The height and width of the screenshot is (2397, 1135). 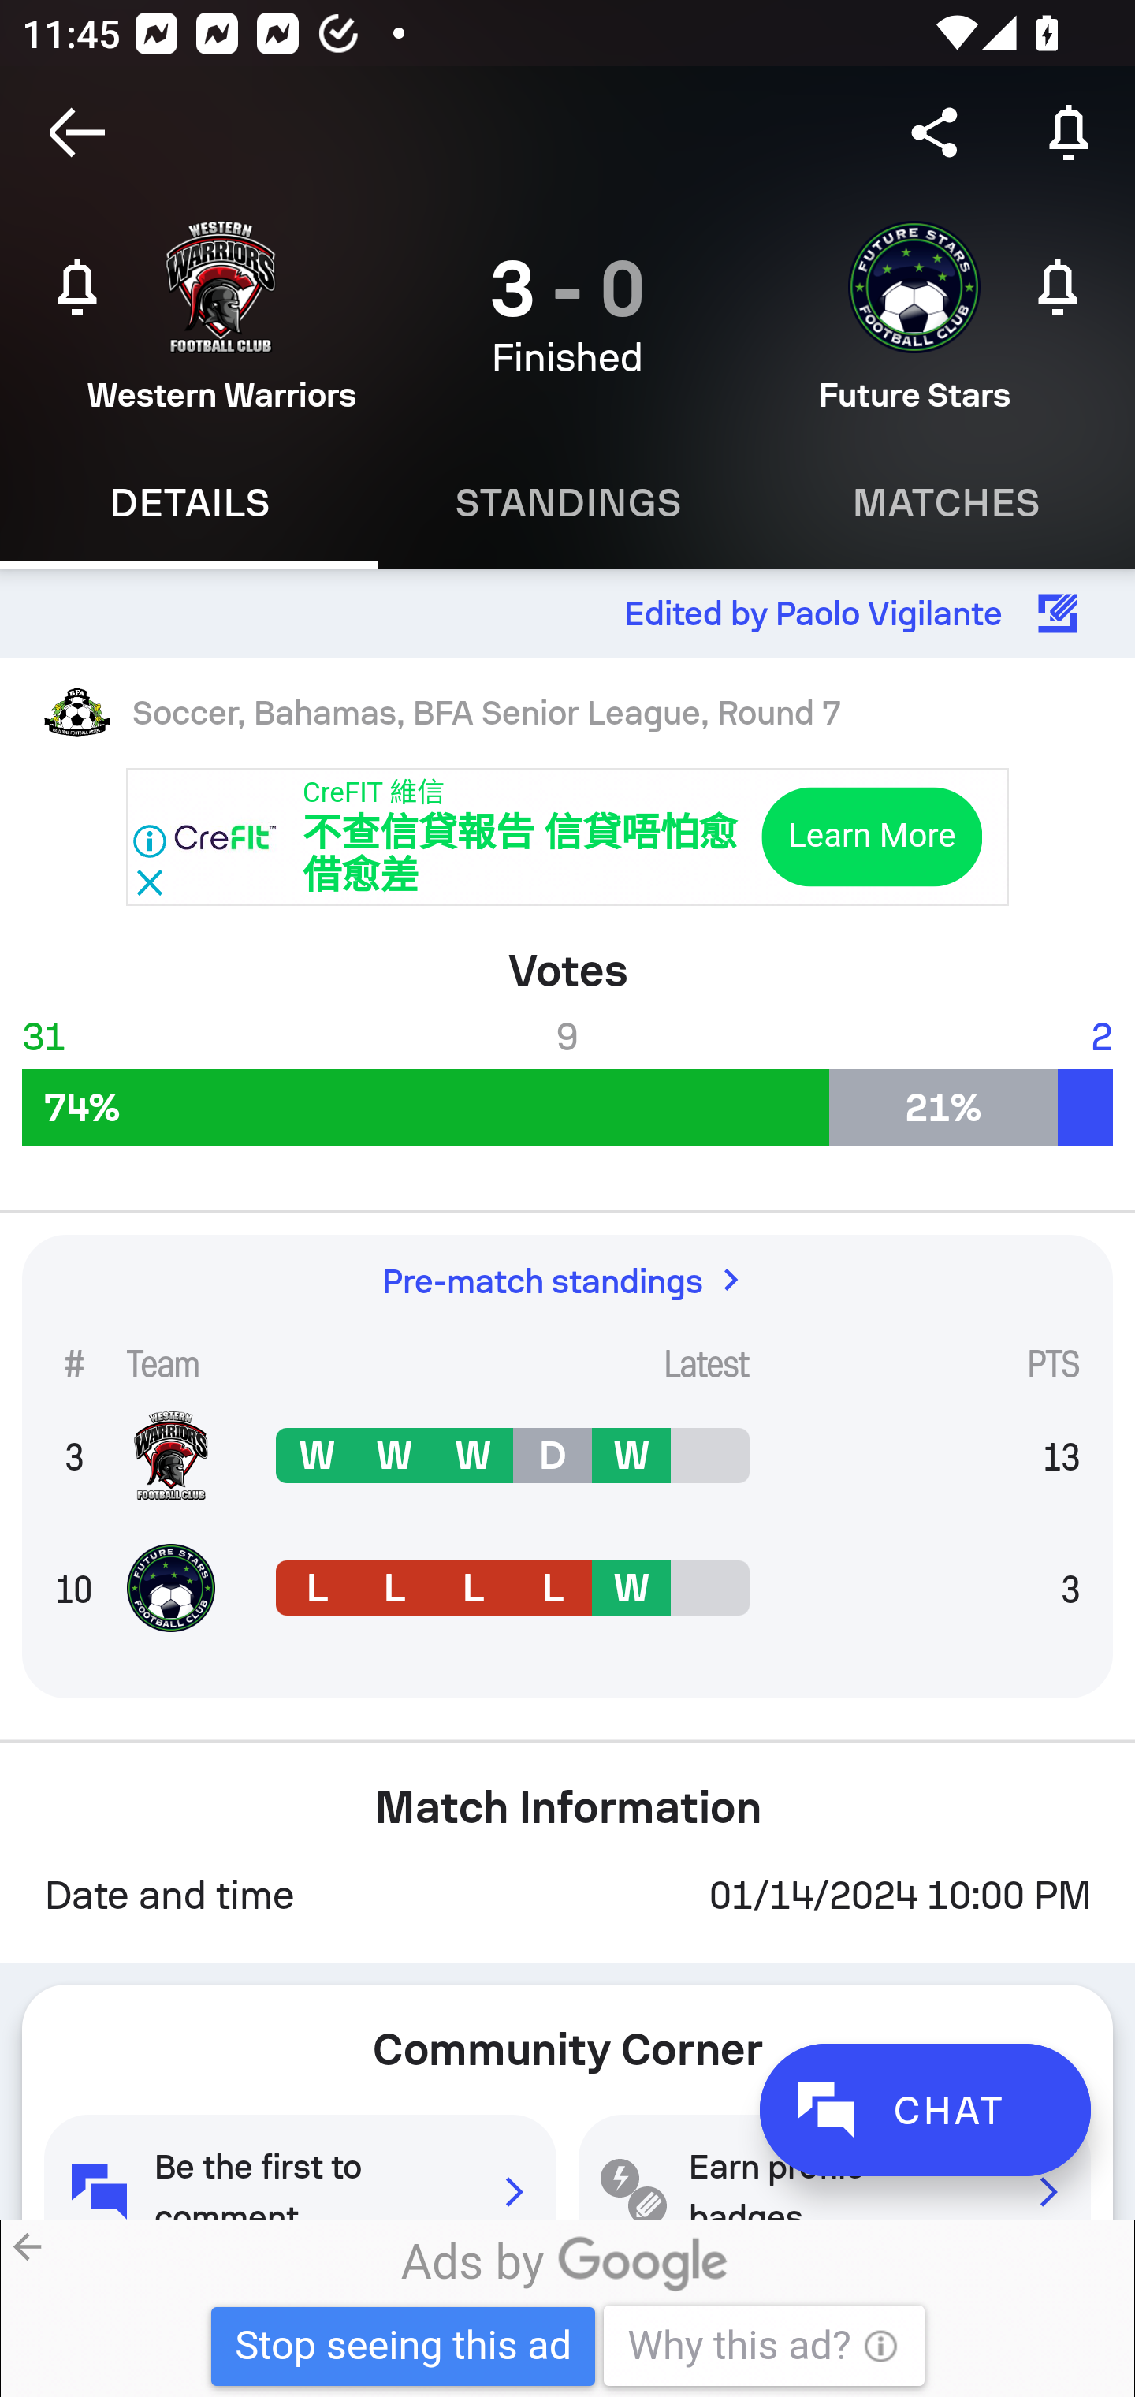 I want to click on Matches MATCHES, so click(x=946, y=503).